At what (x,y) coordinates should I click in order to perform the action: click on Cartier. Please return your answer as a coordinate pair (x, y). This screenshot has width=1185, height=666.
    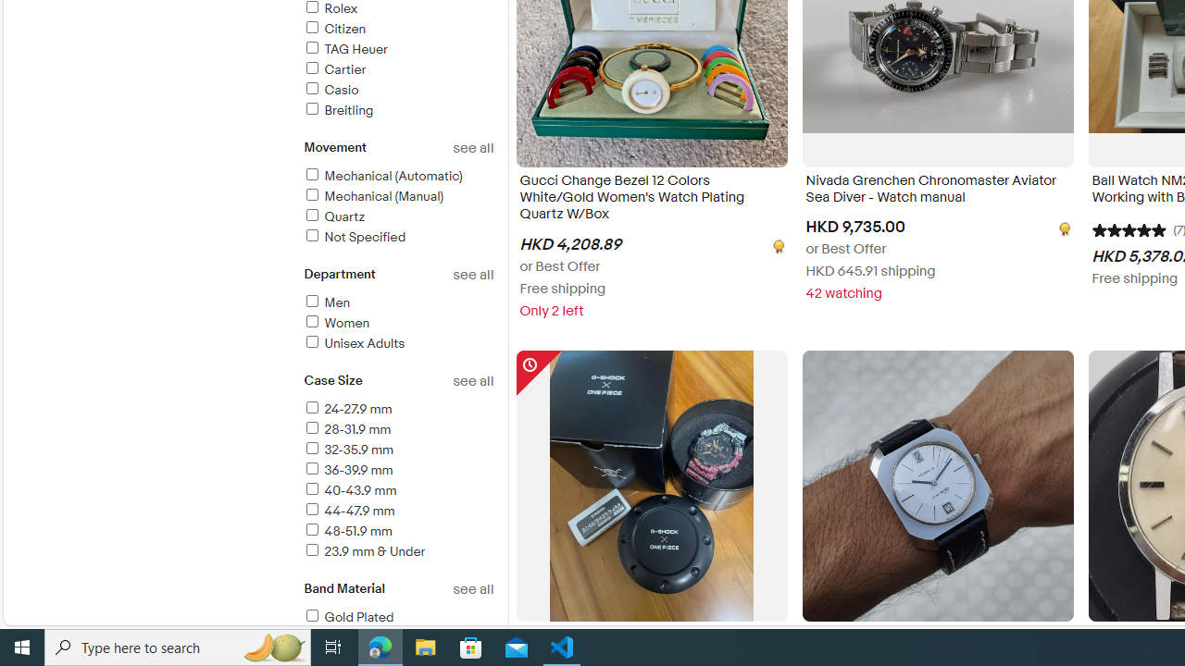
    Looking at the image, I should click on (333, 69).